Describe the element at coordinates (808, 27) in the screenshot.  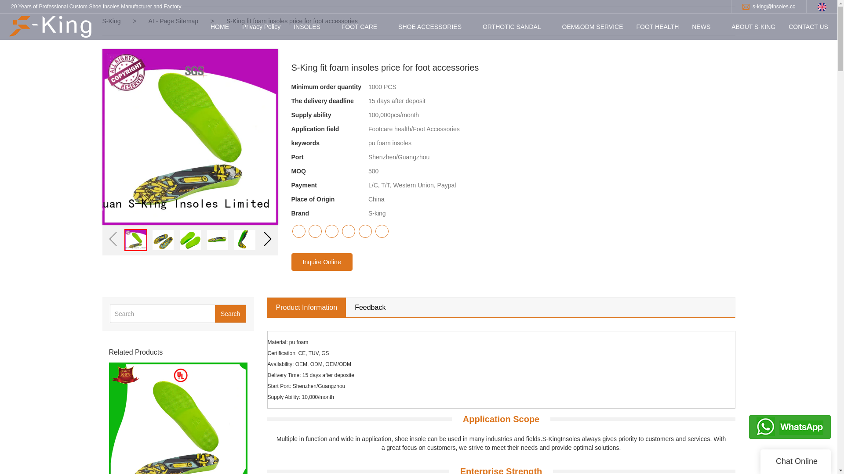
I see `CONTACT US` at that location.